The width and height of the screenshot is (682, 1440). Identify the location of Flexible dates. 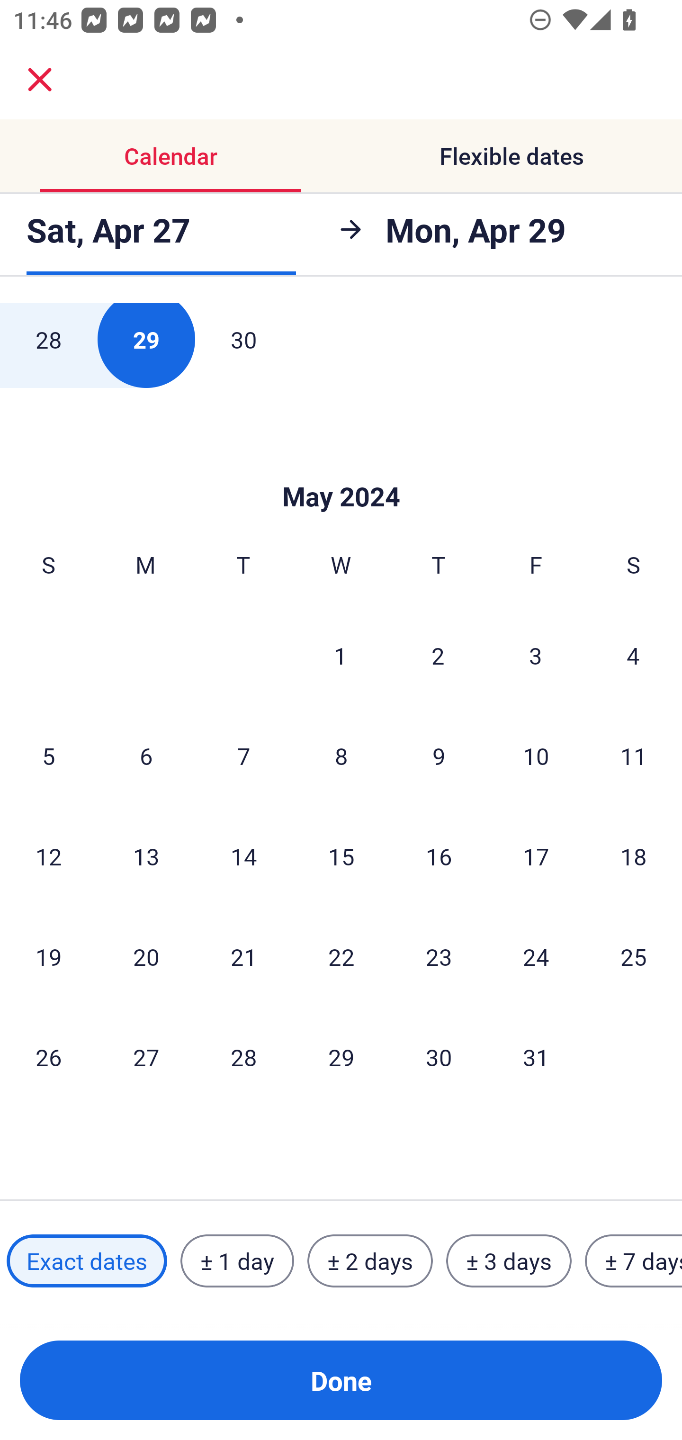
(511, 156).